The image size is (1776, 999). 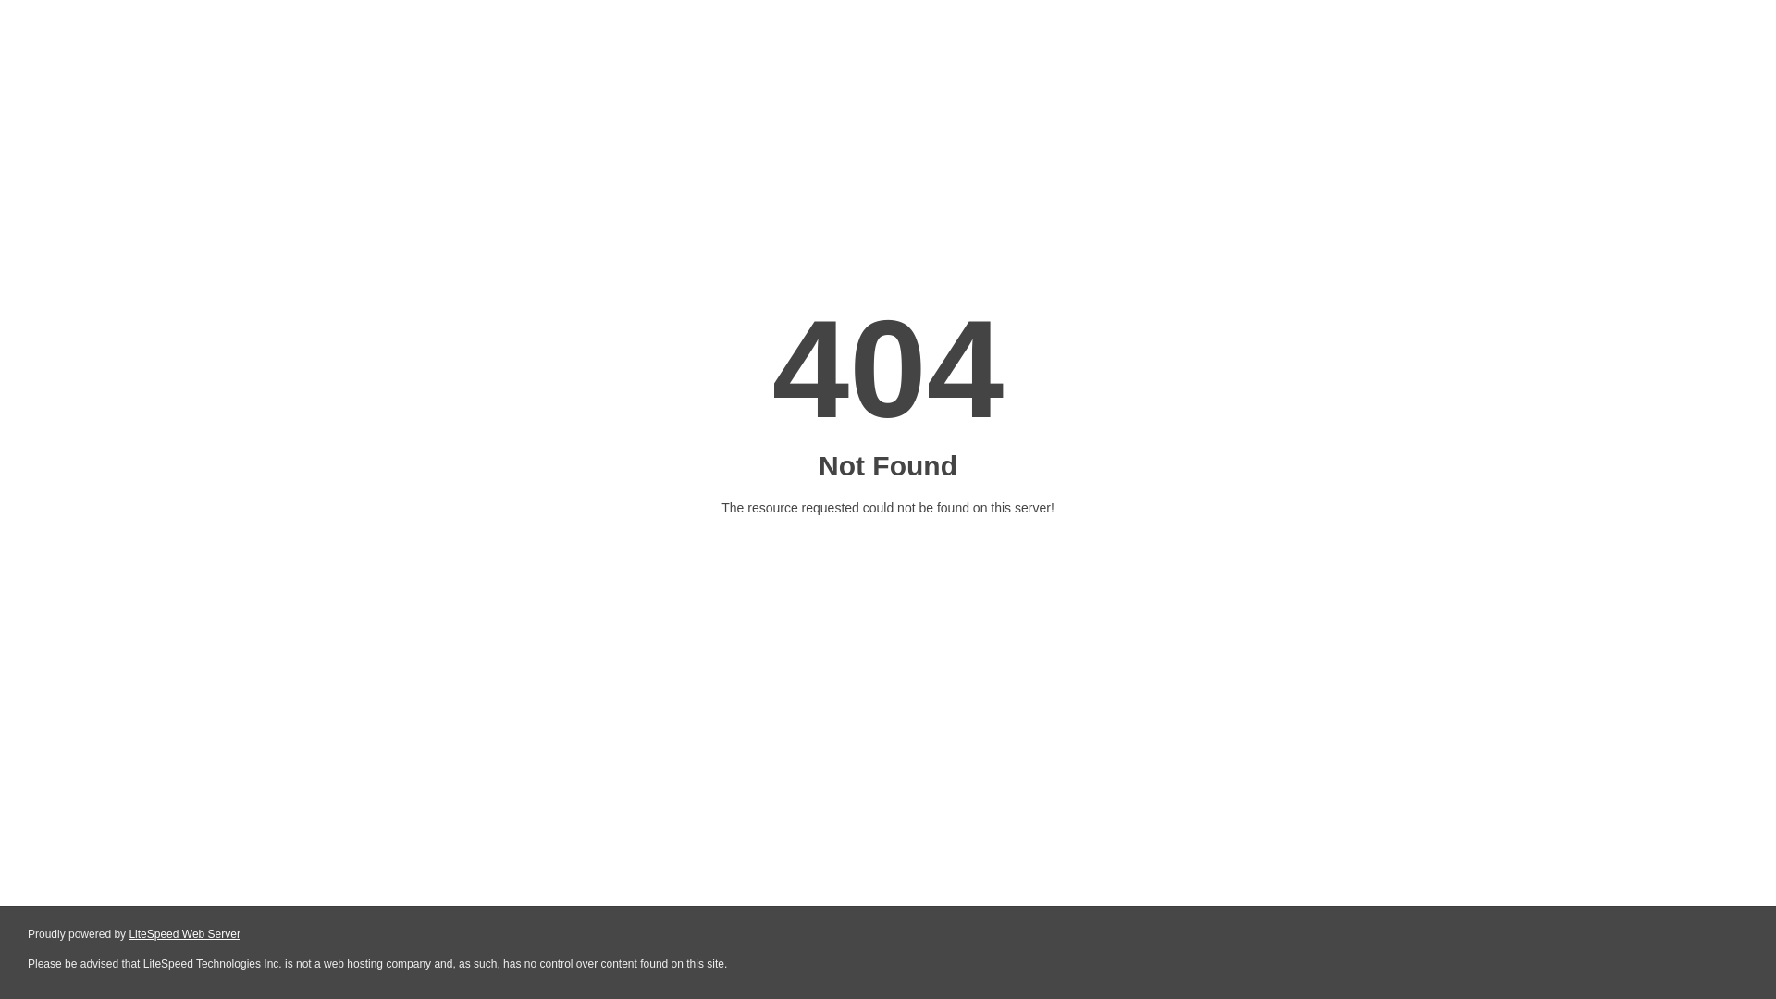 I want to click on LiteSpeed Web Server, so click(x=185, y=934).